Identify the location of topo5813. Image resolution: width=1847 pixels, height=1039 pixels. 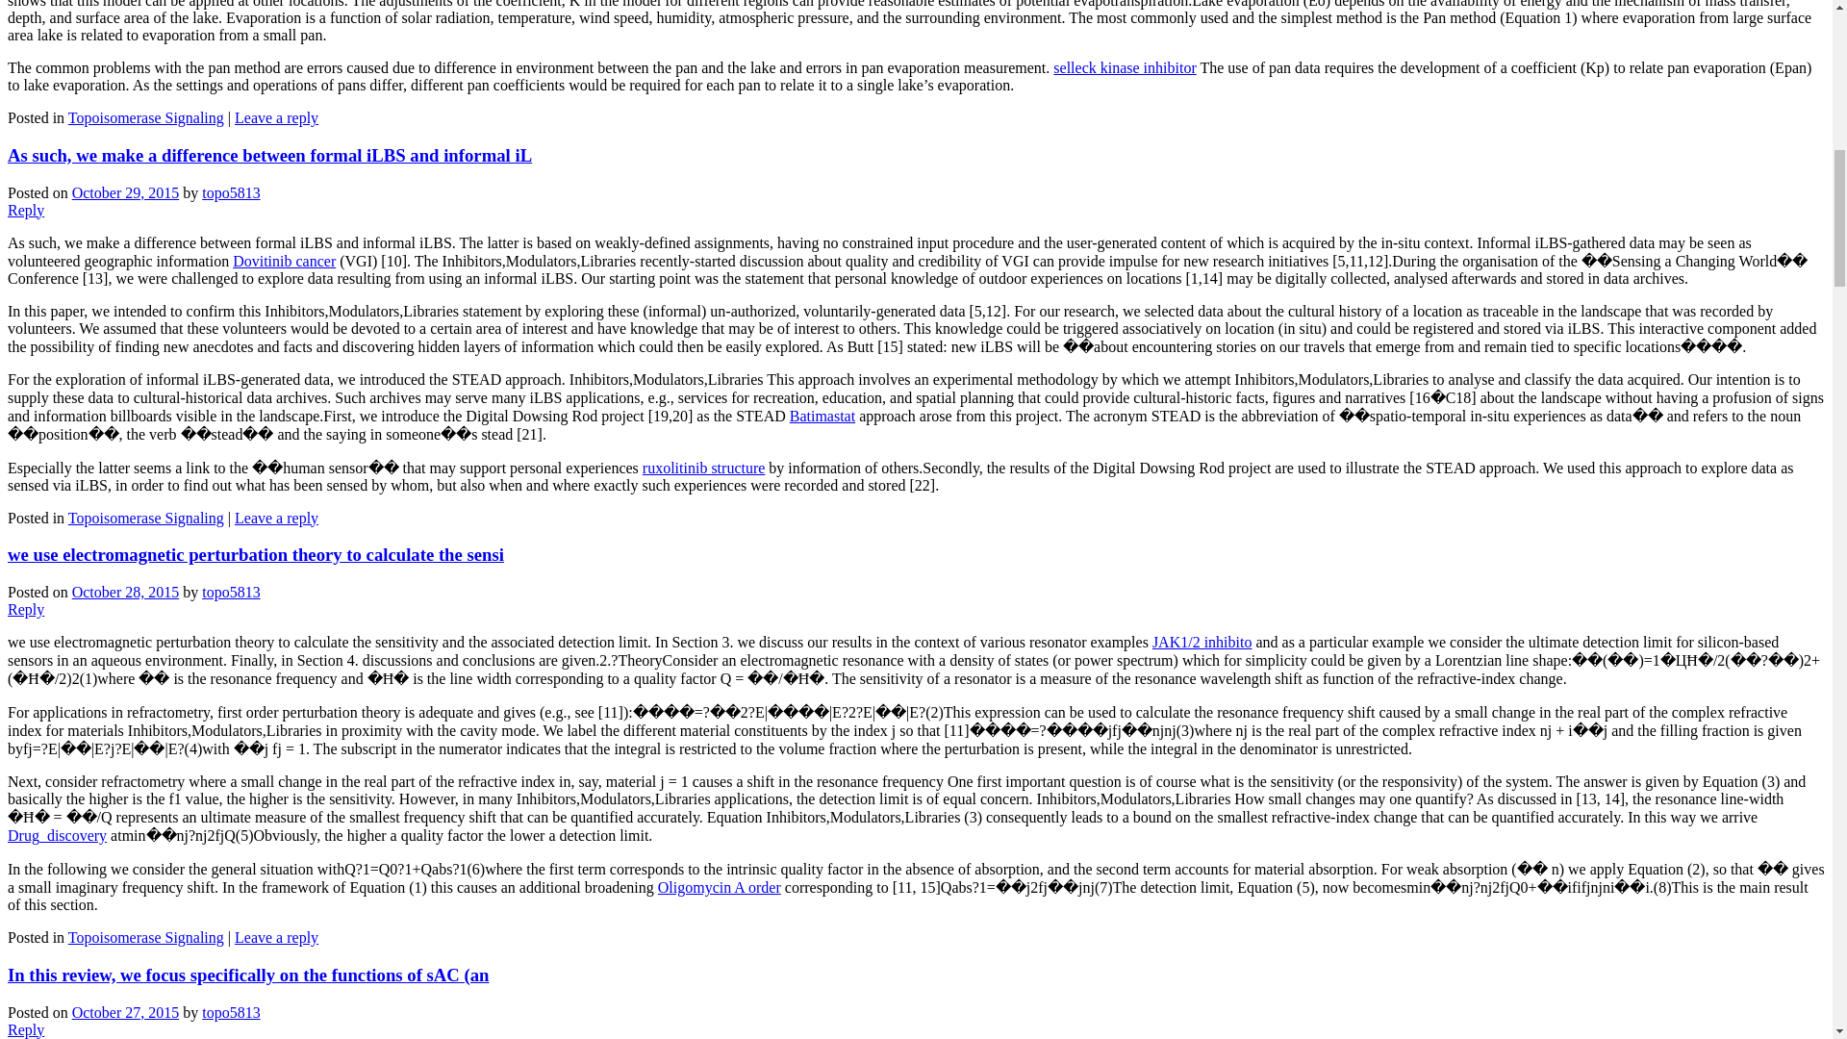
(231, 192).